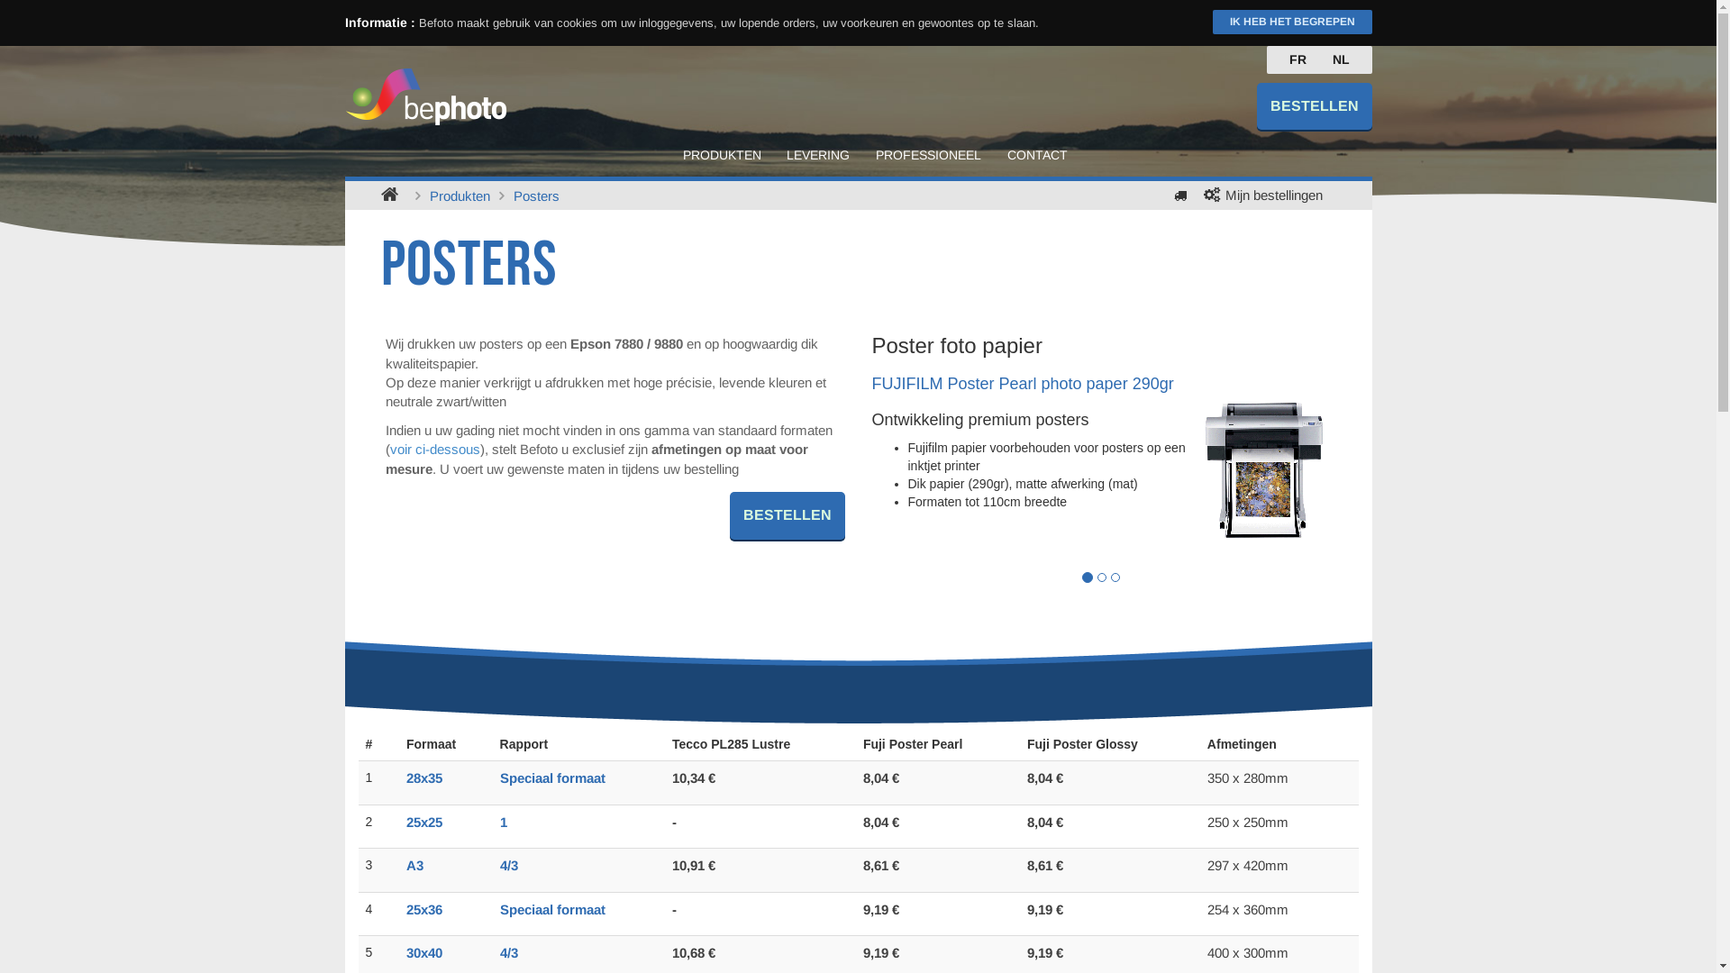  Describe the element at coordinates (537, 196) in the screenshot. I see `Posters` at that location.